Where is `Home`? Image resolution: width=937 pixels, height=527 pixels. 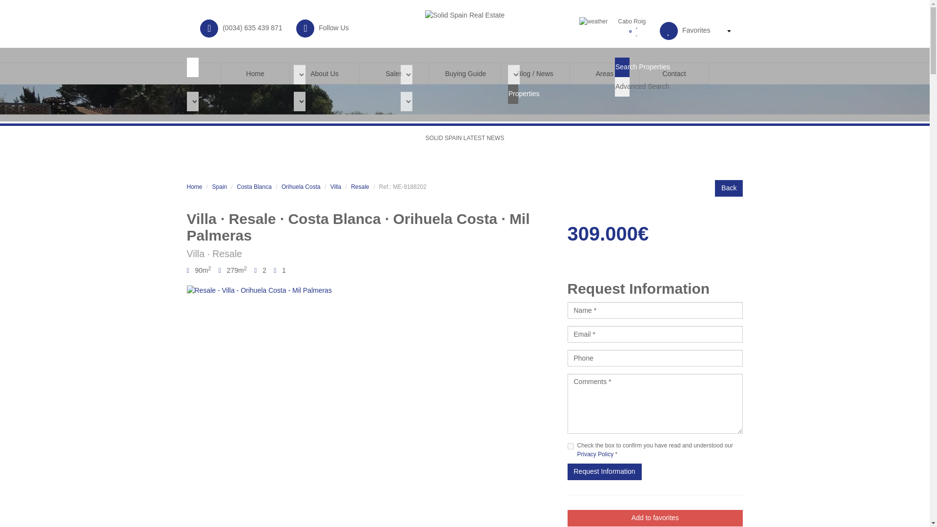
Home is located at coordinates (255, 73).